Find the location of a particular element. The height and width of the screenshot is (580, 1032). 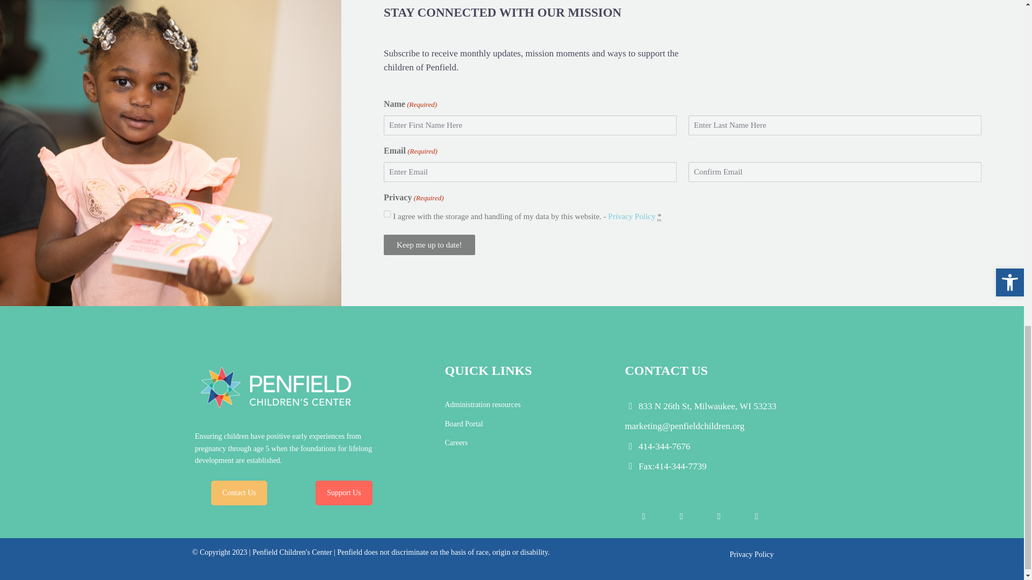

Keep me up to date! is located at coordinates (429, 245).